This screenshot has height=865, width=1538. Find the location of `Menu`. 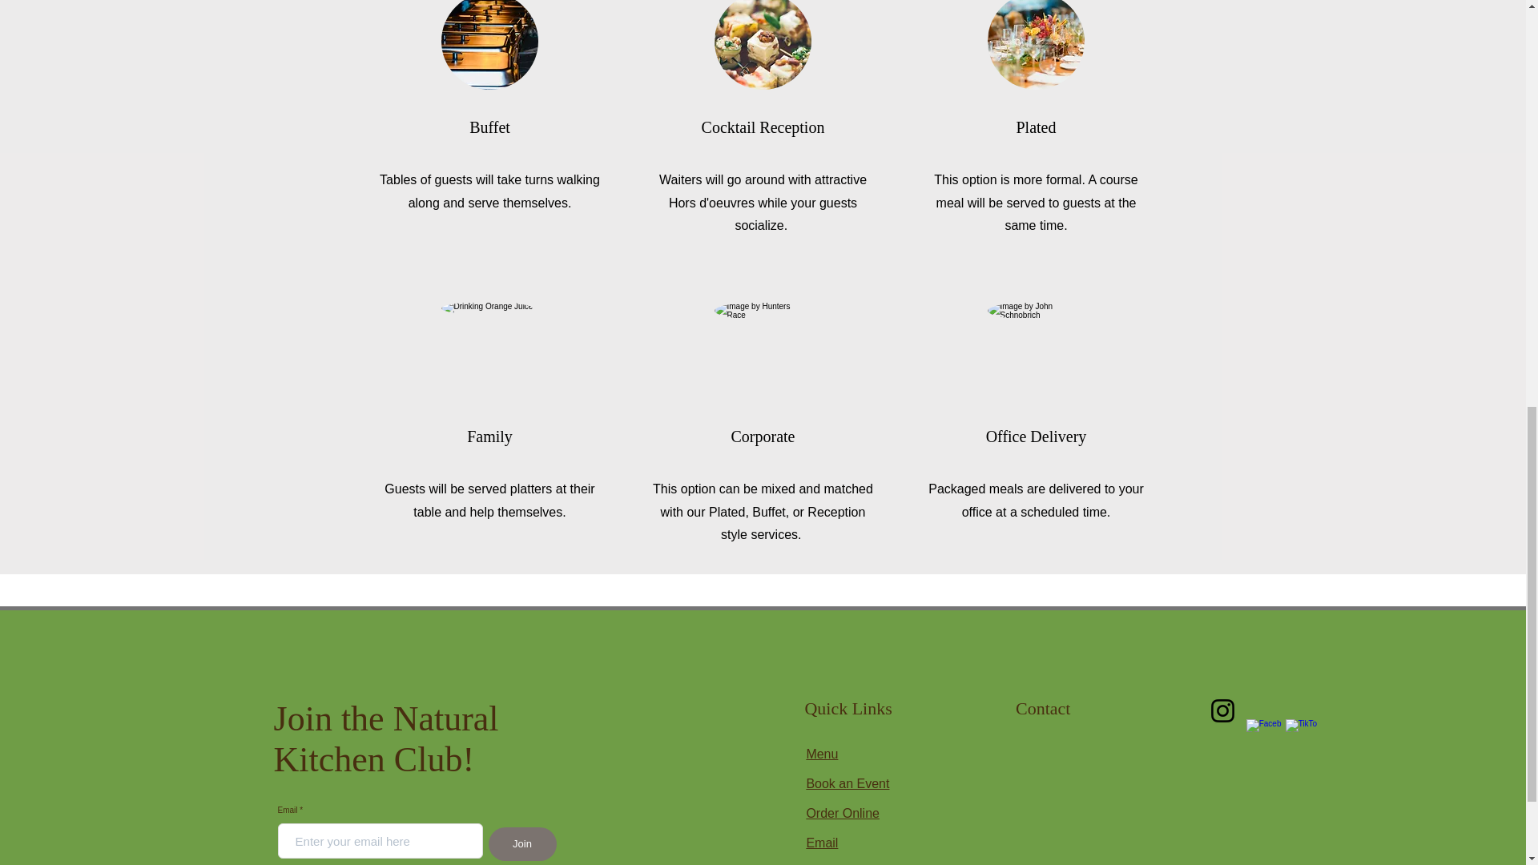

Menu is located at coordinates (822, 754).